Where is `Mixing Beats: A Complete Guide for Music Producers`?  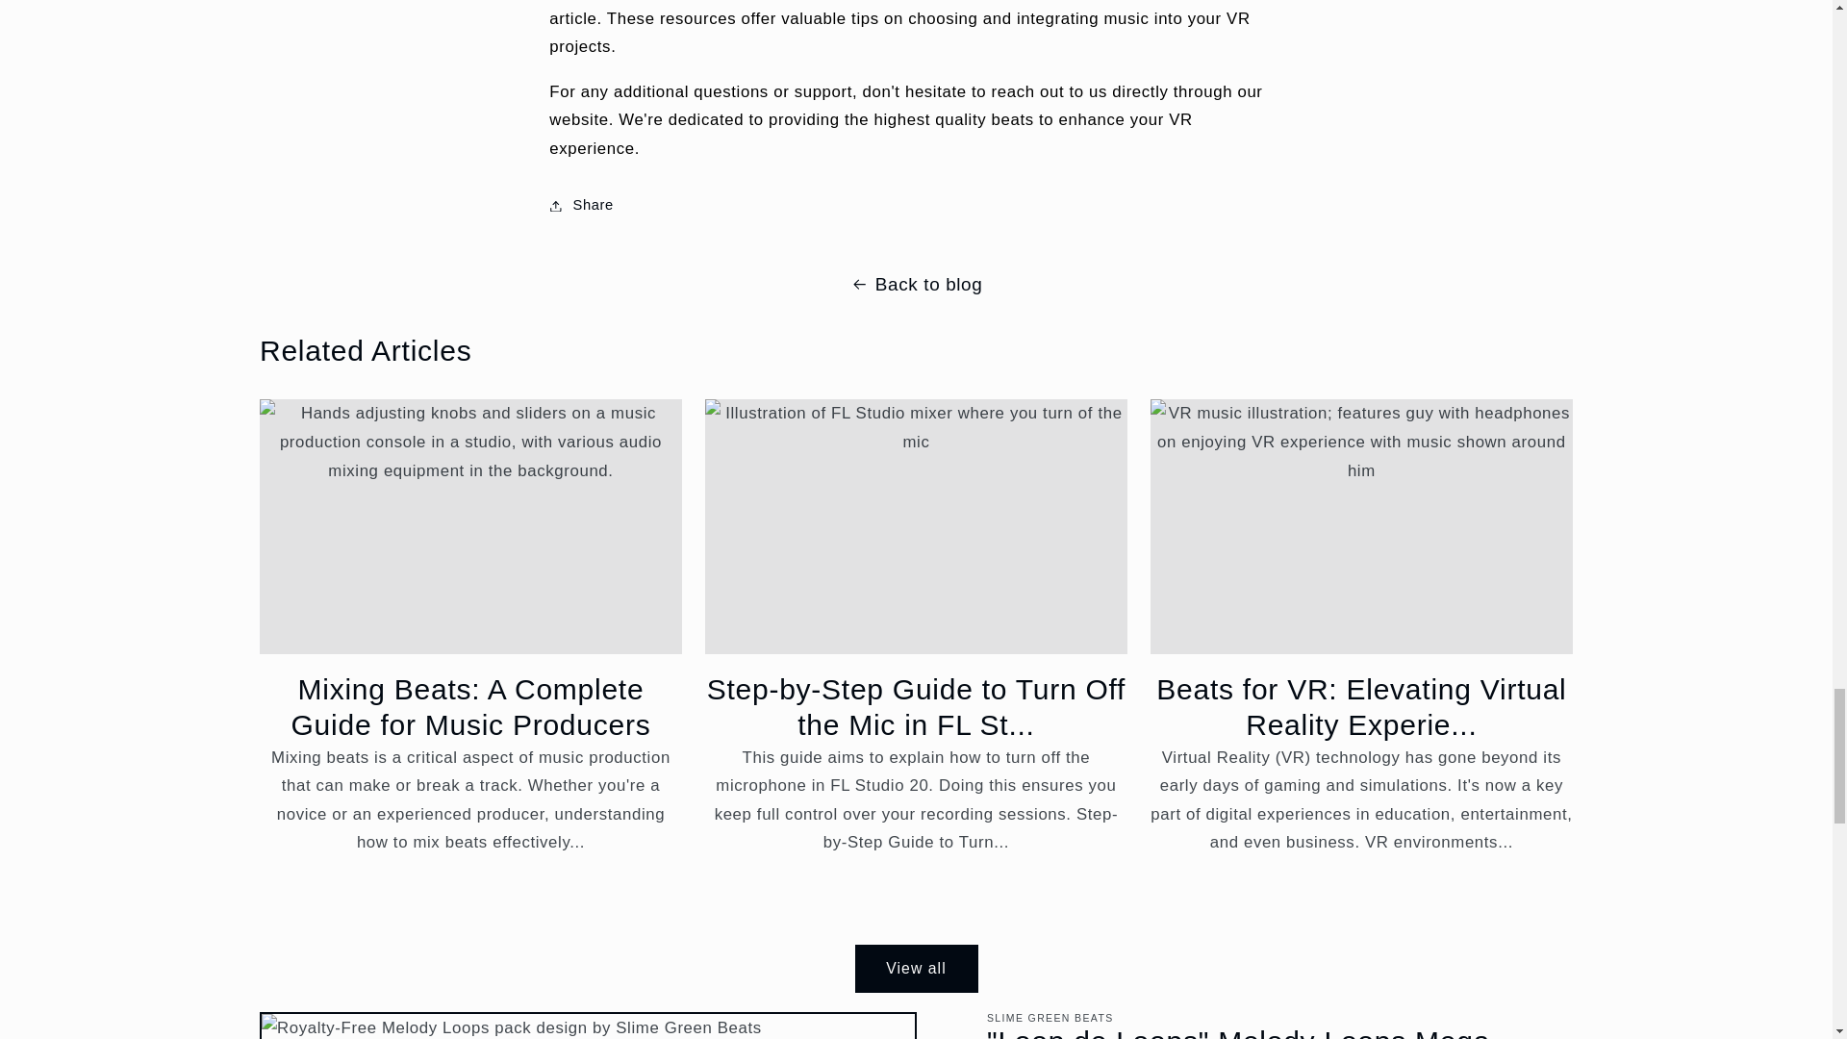
Mixing Beats: A Complete Guide for Music Producers is located at coordinates (470, 707).